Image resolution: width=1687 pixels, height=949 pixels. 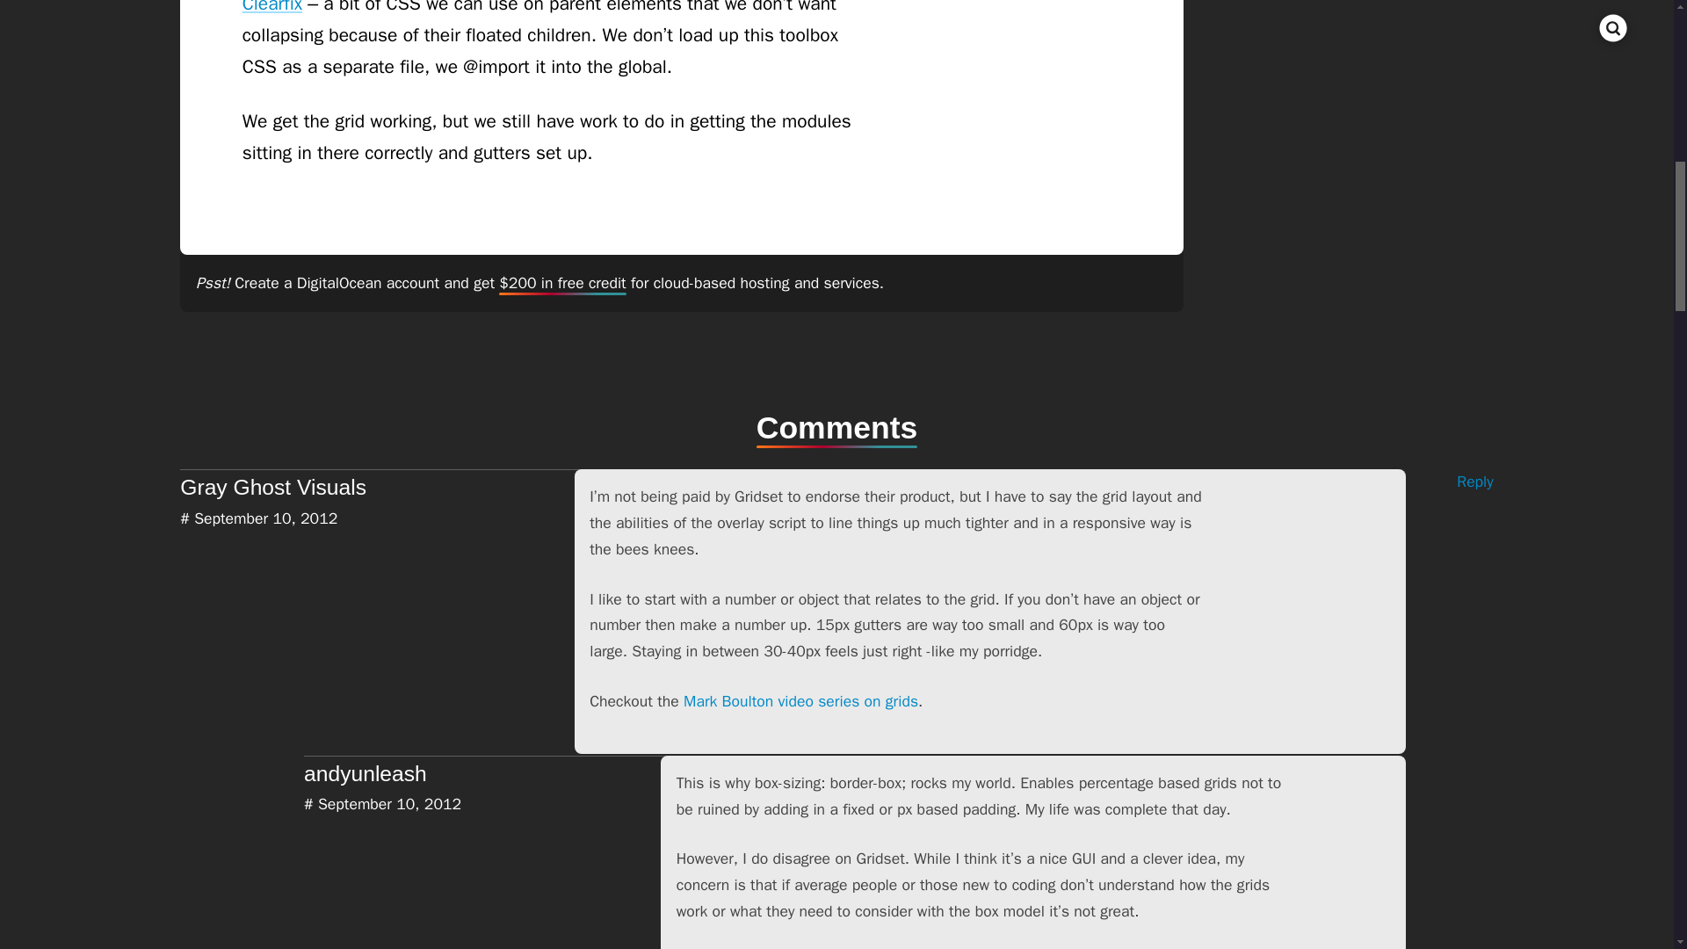 What do you see at coordinates (1449, 482) in the screenshot?
I see `Reply` at bounding box center [1449, 482].